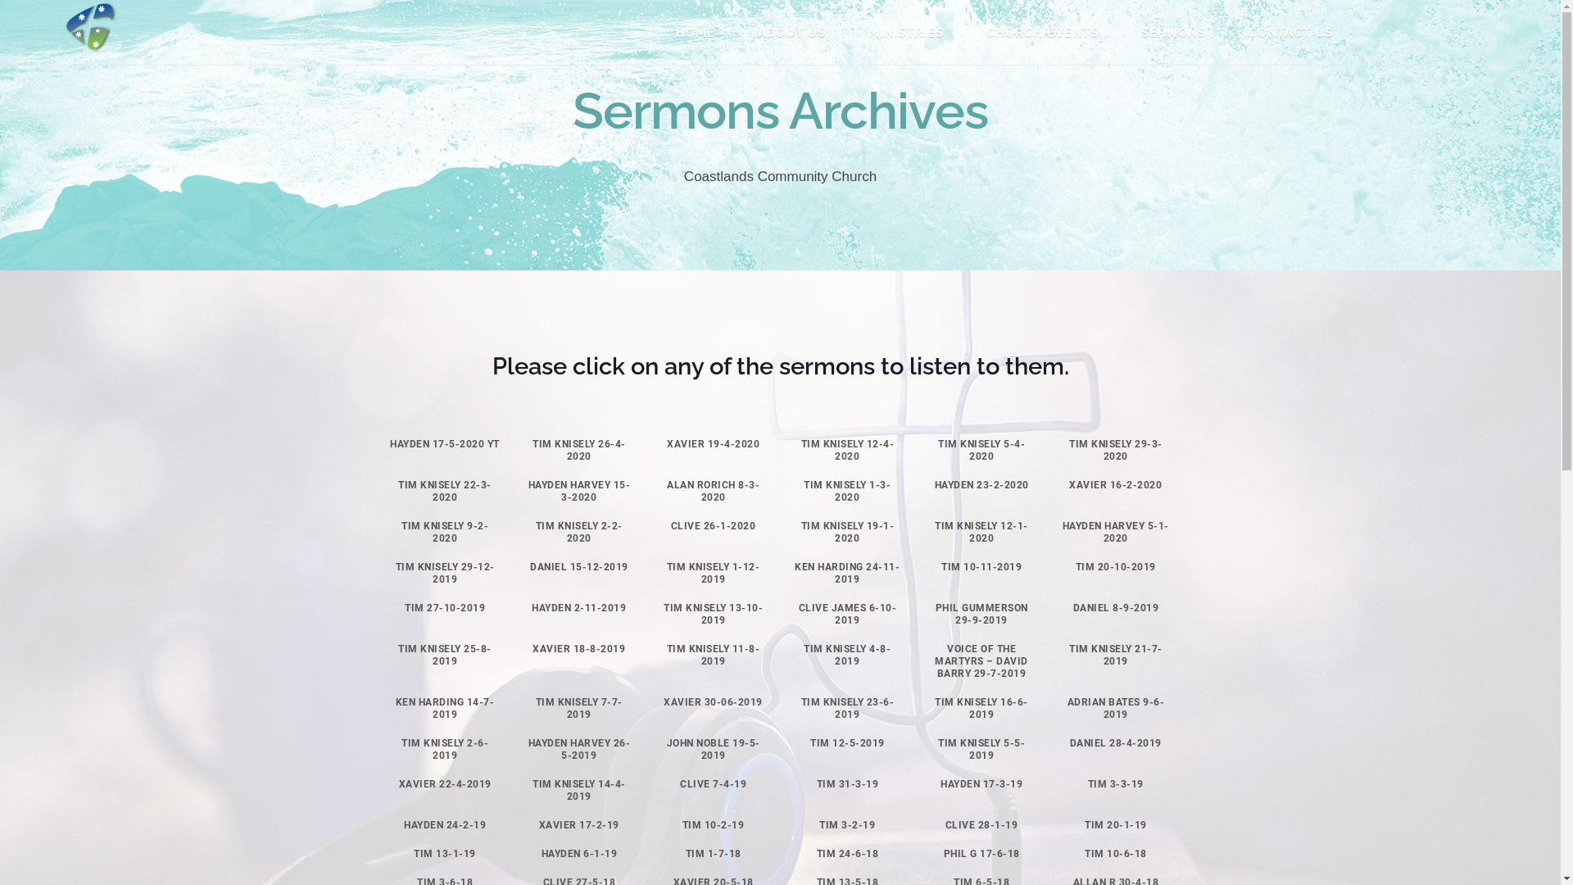  I want to click on HAYDEN 6-1-19, so click(580, 854).